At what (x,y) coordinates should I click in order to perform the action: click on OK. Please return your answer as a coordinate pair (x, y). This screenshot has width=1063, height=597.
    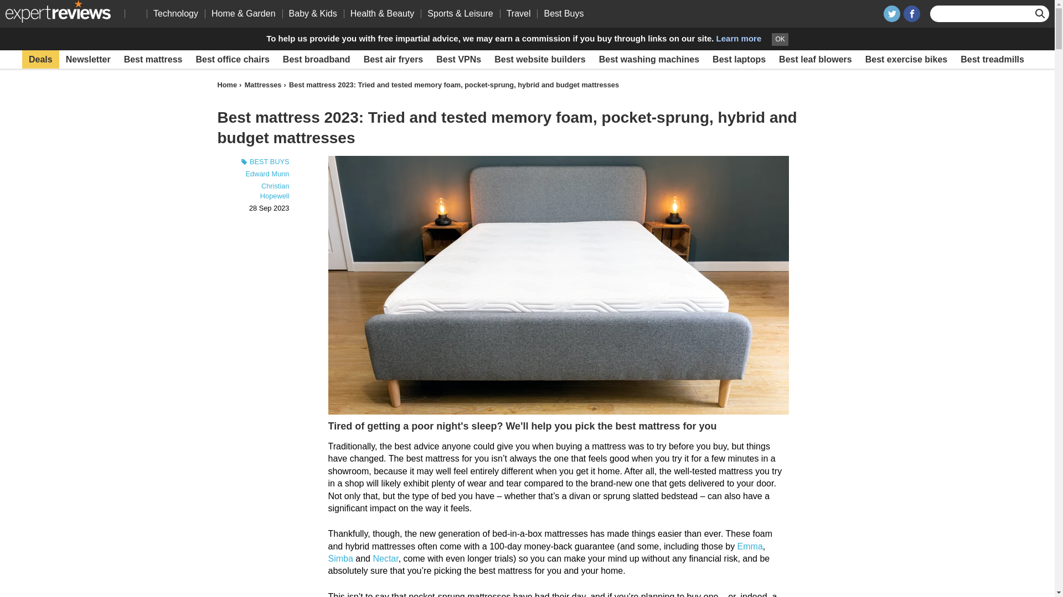
    Looking at the image, I should click on (780, 40).